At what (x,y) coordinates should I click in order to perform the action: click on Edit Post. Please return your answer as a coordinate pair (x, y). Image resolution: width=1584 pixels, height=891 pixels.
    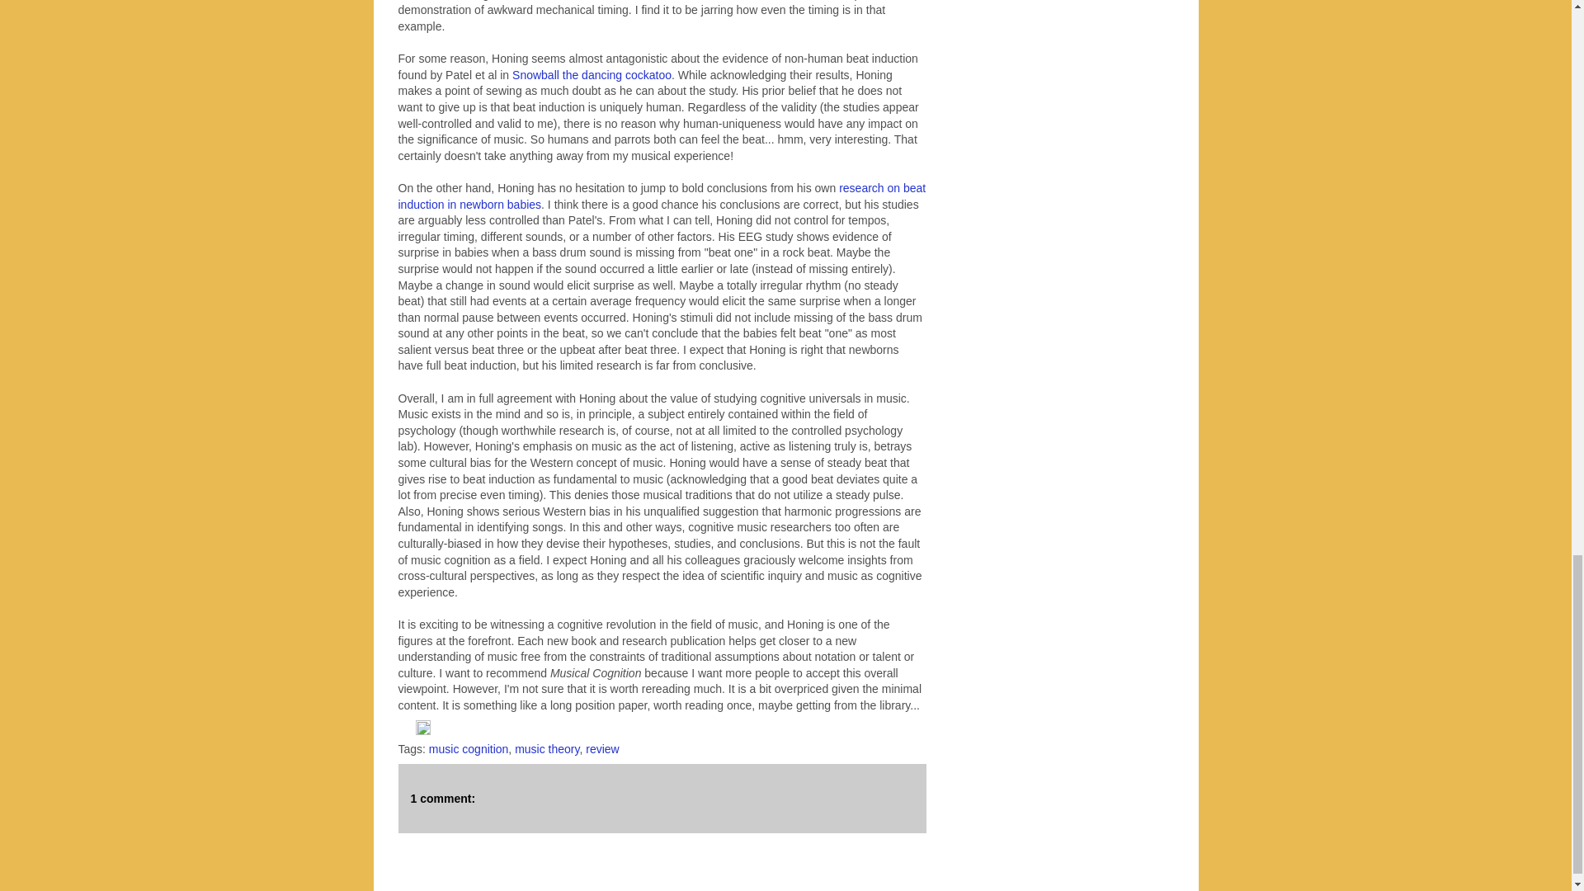
    Looking at the image, I should click on (422, 731).